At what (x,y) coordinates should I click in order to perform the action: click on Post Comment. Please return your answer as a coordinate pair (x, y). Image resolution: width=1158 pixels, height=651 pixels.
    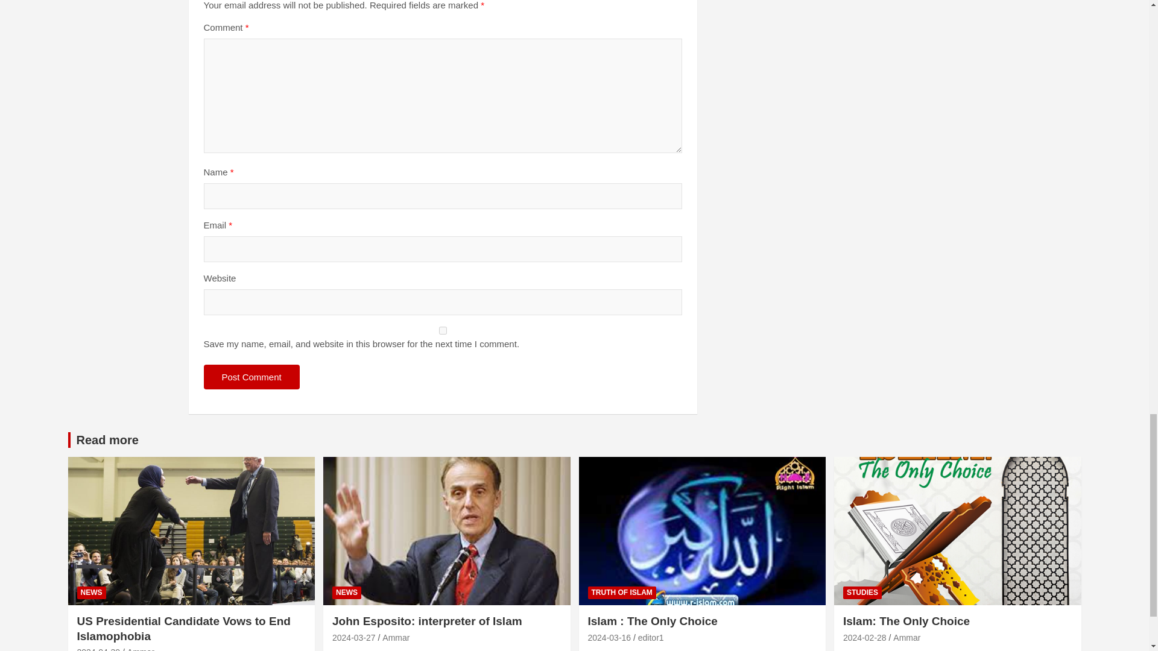
    Looking at the image, I should click on (252, 376).